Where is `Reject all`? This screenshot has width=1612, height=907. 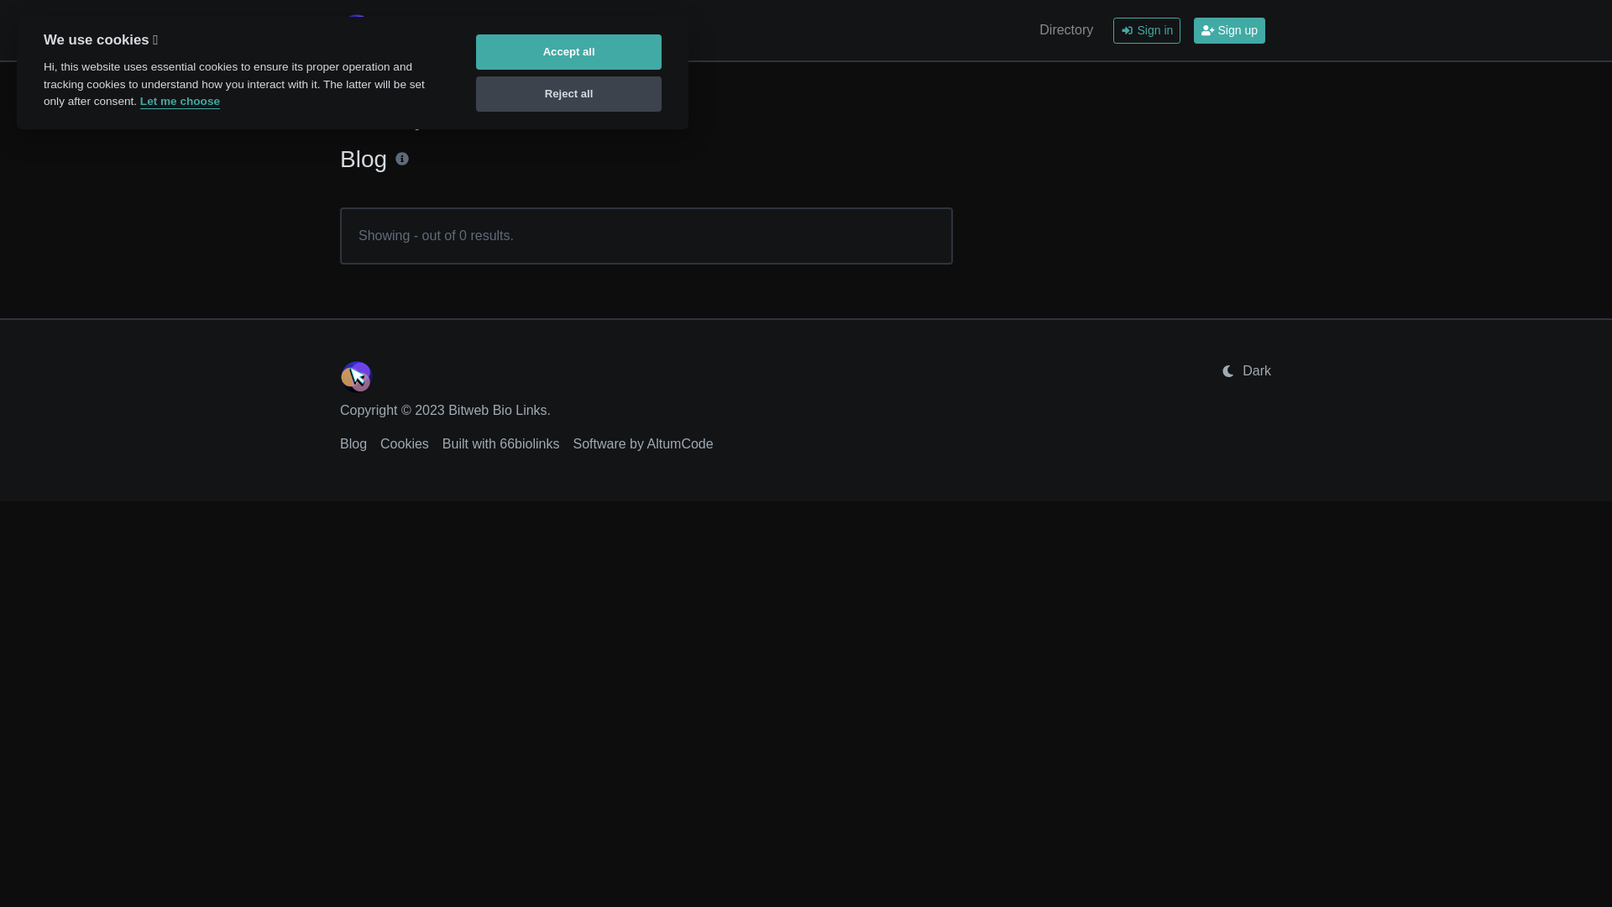
Reject all is located at coordinates (569, 94).